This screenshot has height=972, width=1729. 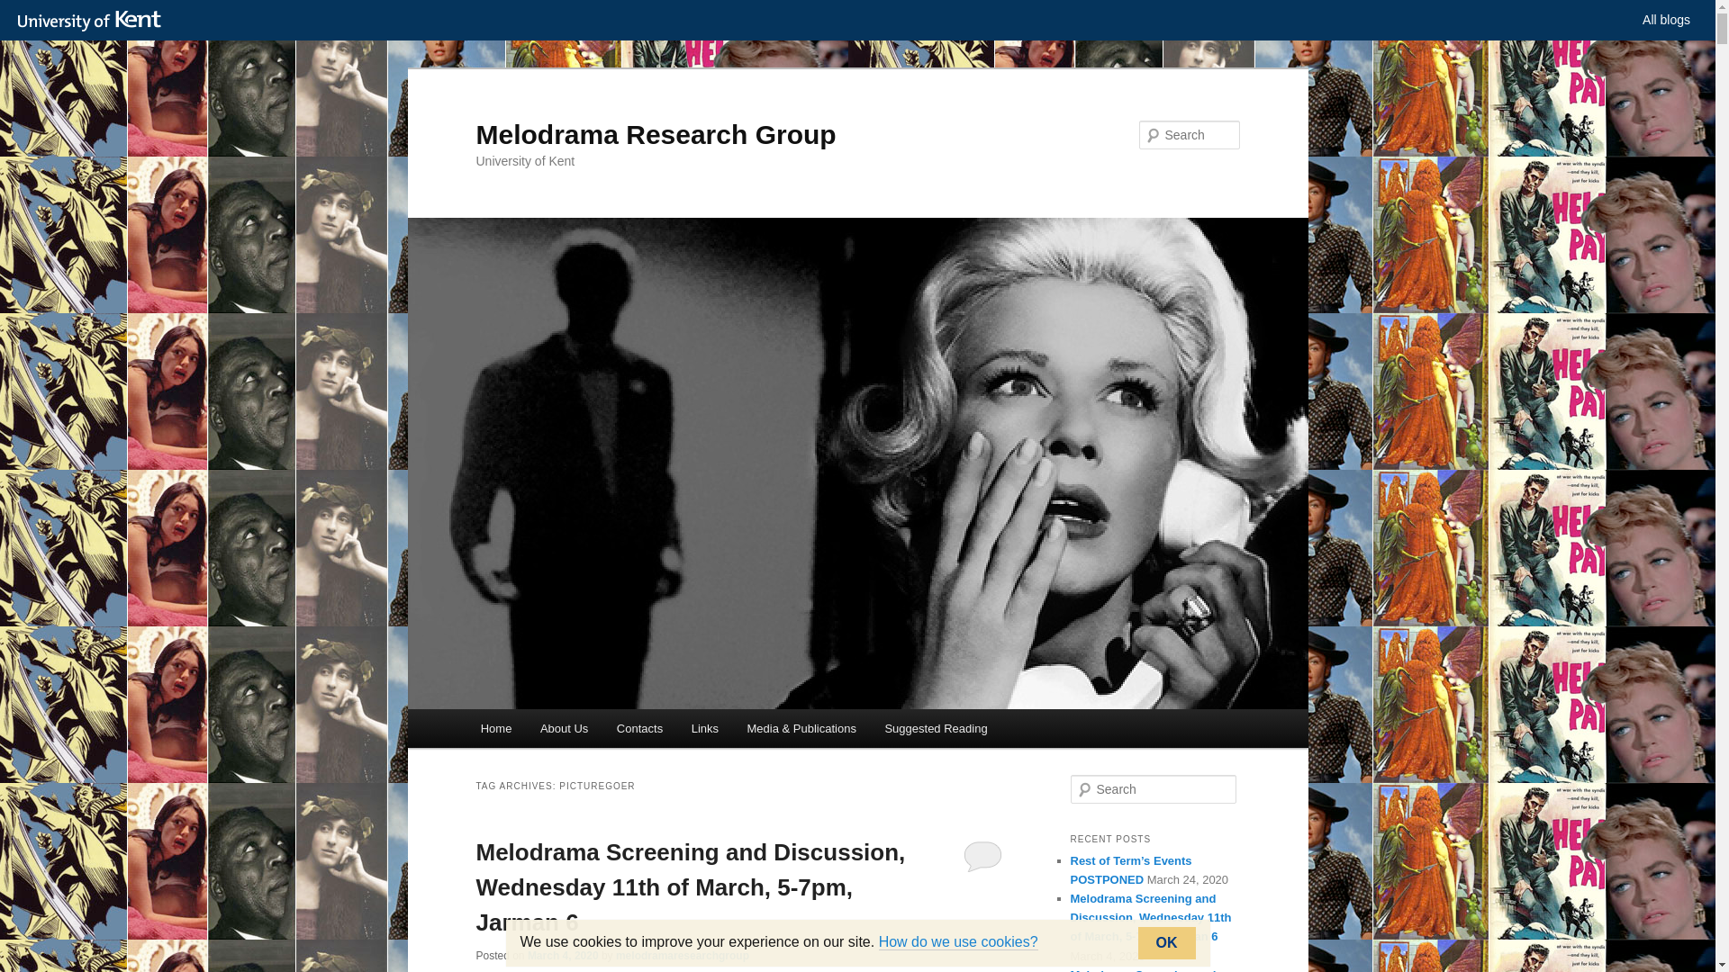 What do you see at coordinates (937, 728) in the screenshot?
I see `Suggested Reading` at bounding box center [937, 728].